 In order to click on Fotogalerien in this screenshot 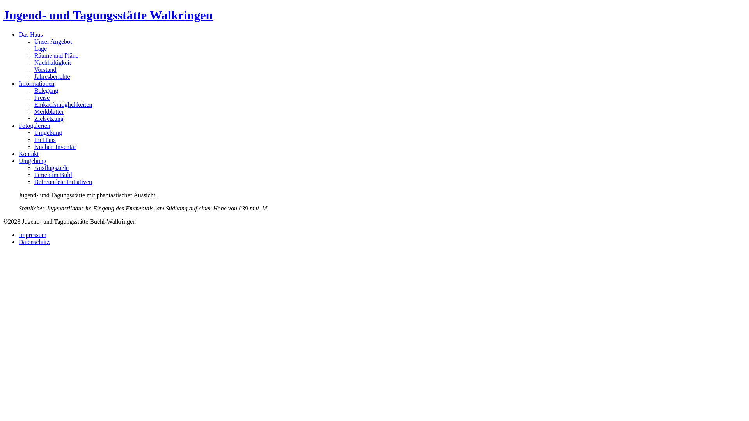, I will do `click(34, 126)`.